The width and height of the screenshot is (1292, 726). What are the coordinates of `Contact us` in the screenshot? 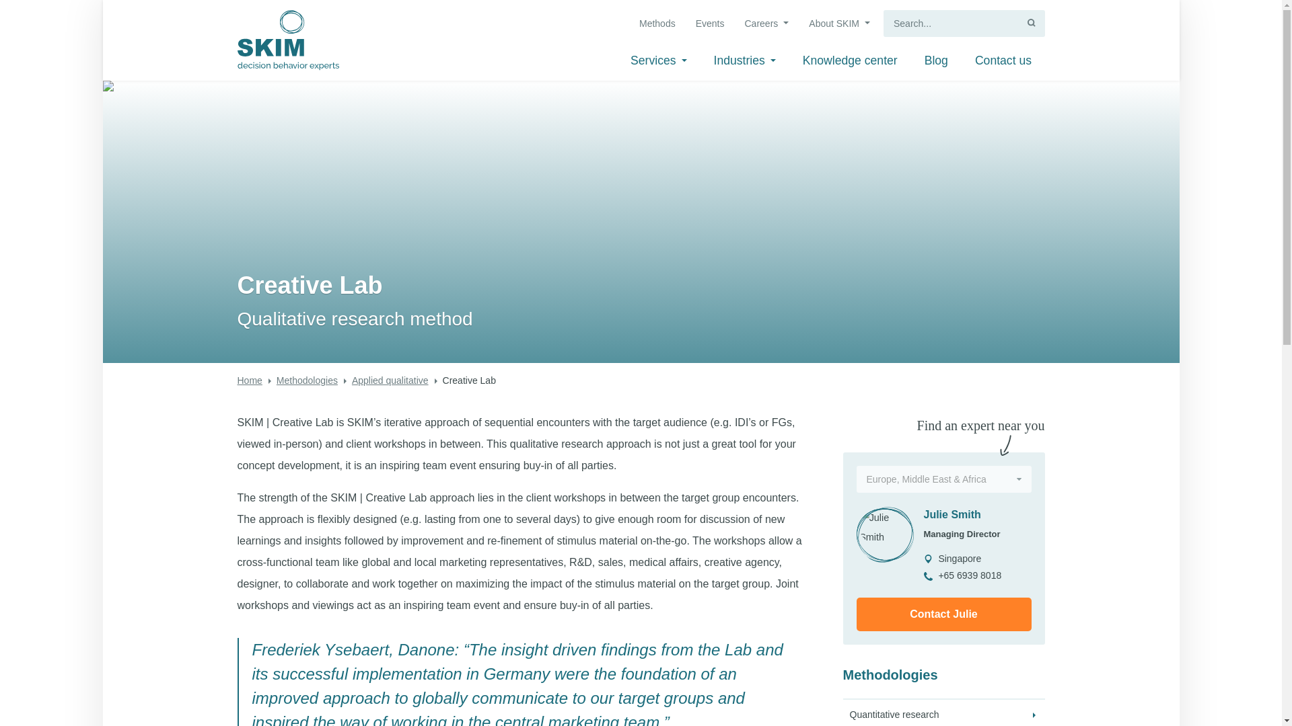 It's located at (1003, 63).